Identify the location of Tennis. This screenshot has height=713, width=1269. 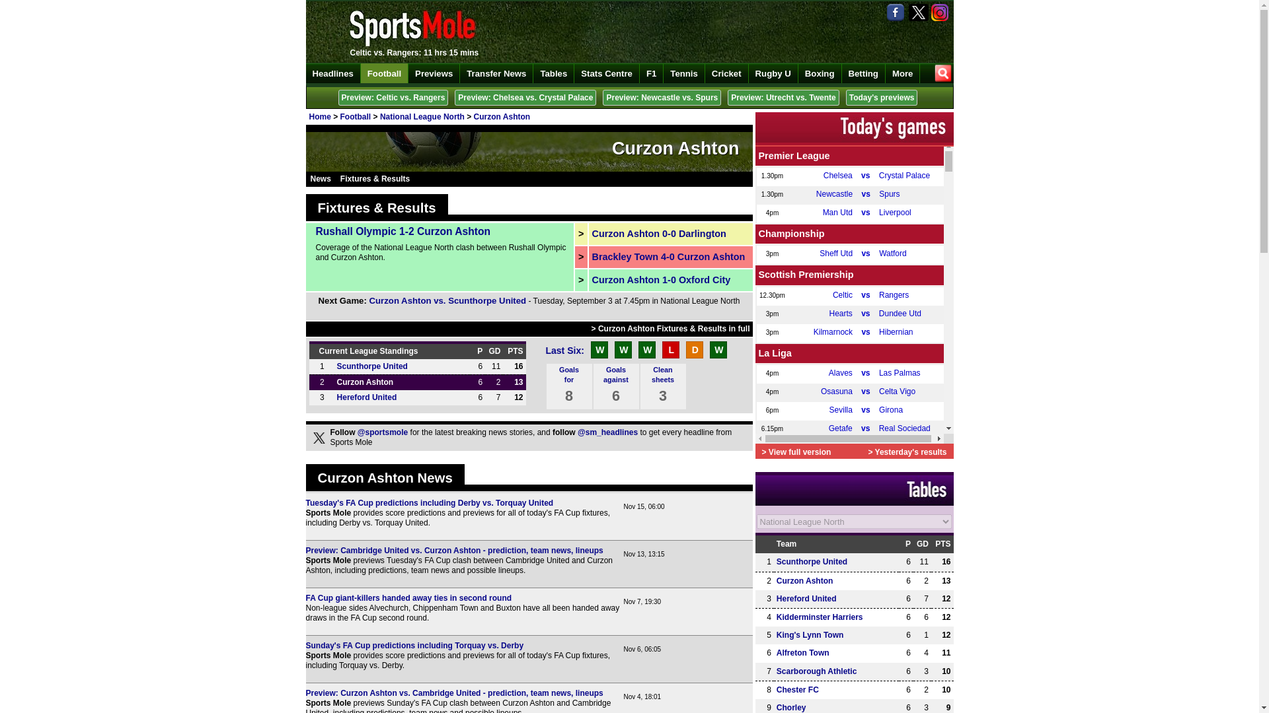
(685, 73).